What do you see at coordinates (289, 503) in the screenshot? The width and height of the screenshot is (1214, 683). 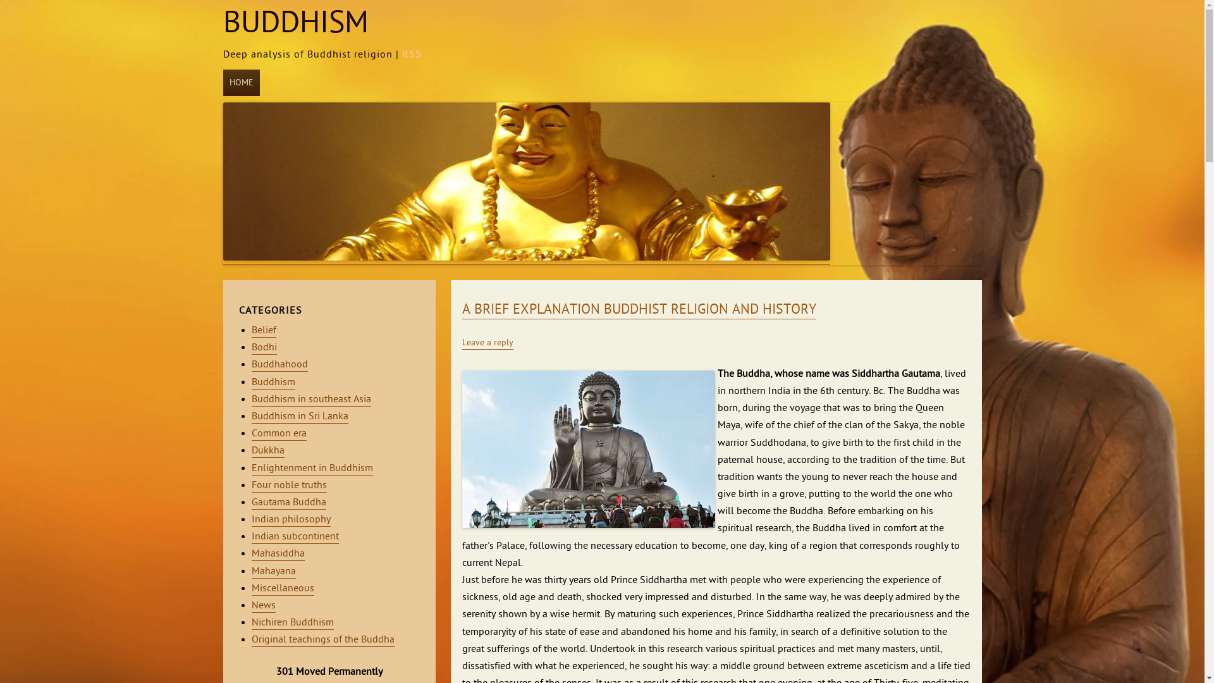 I see `Gautama Buddha` at bounding box center [289, 503].